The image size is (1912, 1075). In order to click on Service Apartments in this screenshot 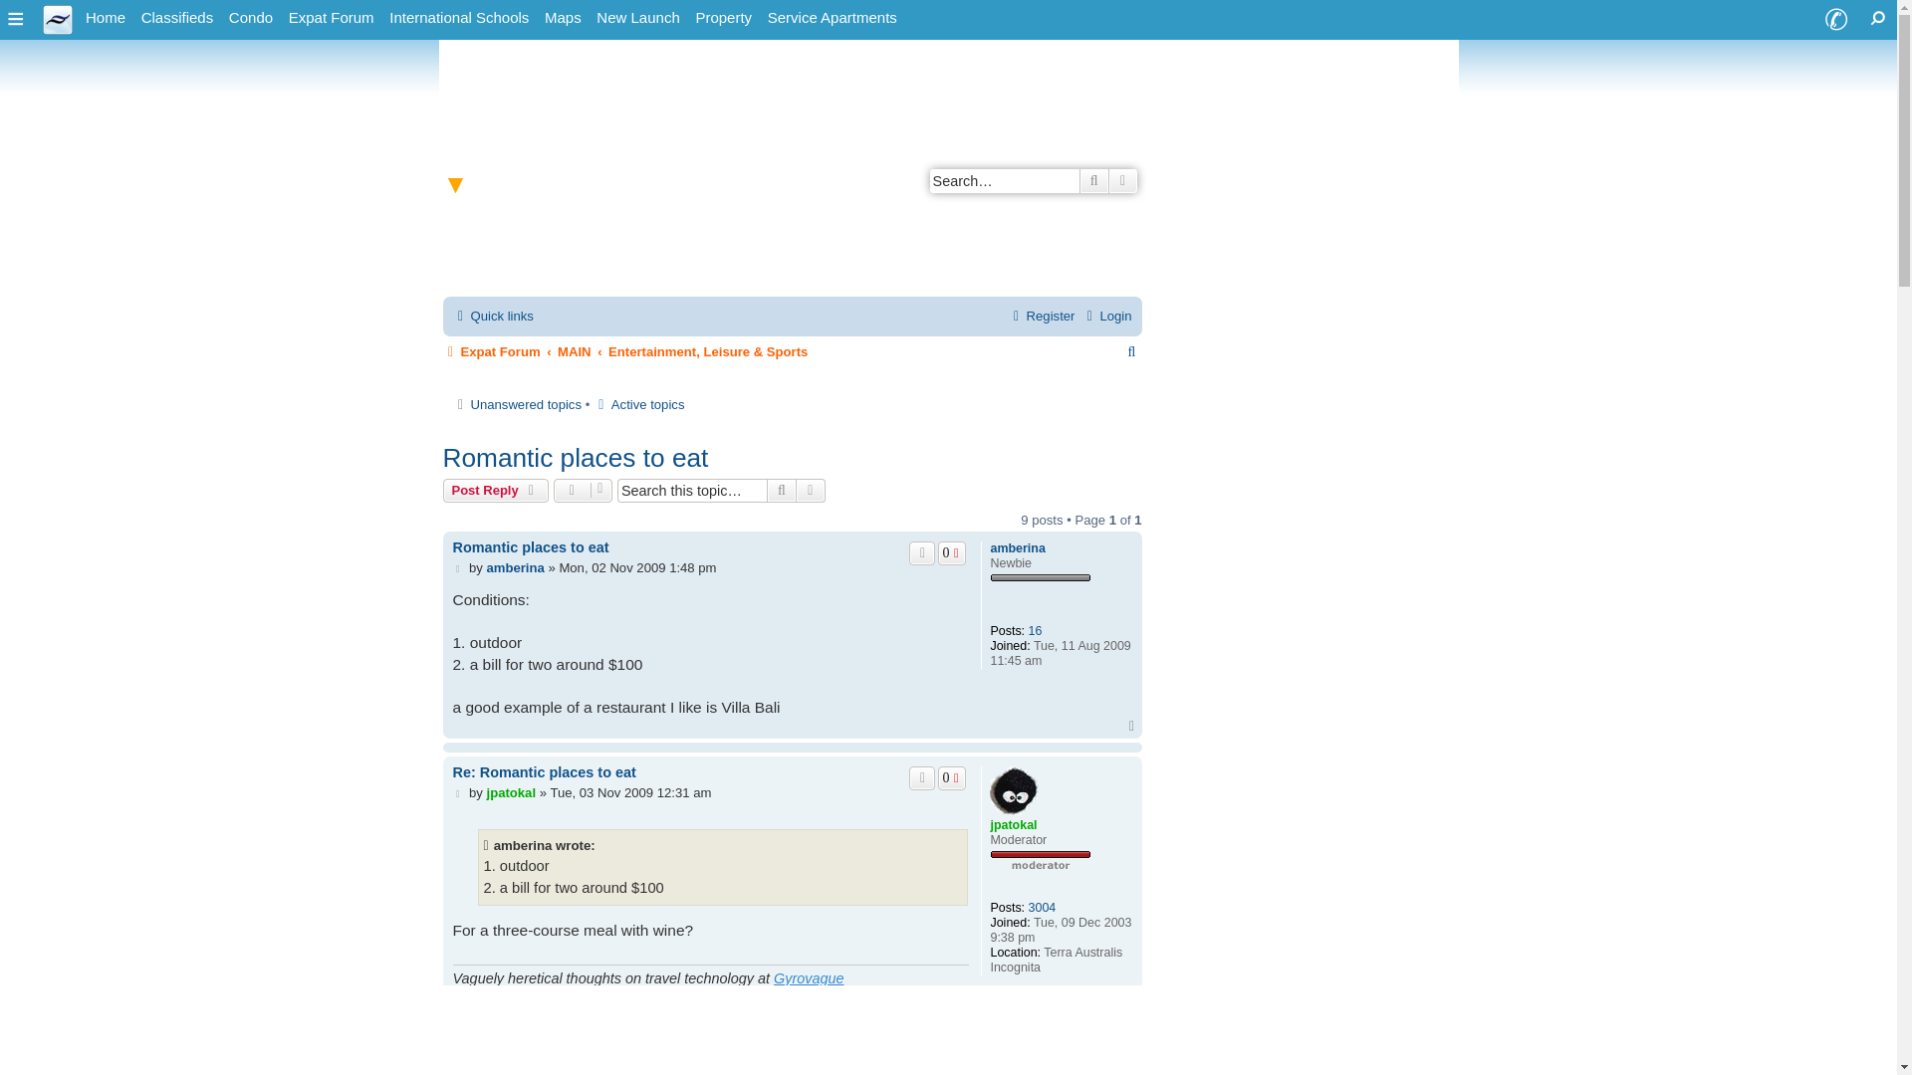, I will do `click(832, 18)`.